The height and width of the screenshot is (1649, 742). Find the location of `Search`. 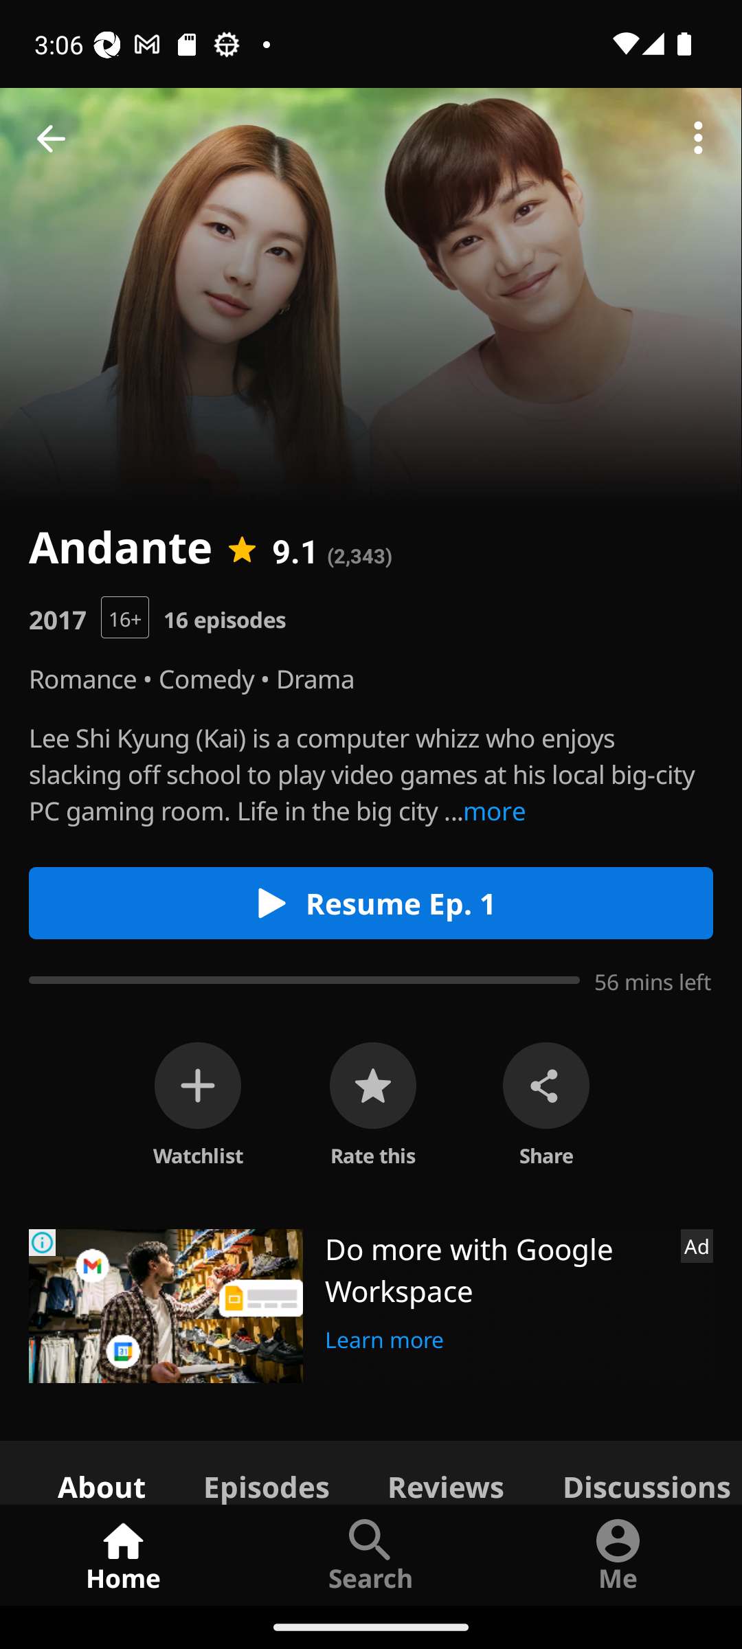

Search is located at coordinates (371, 1554).